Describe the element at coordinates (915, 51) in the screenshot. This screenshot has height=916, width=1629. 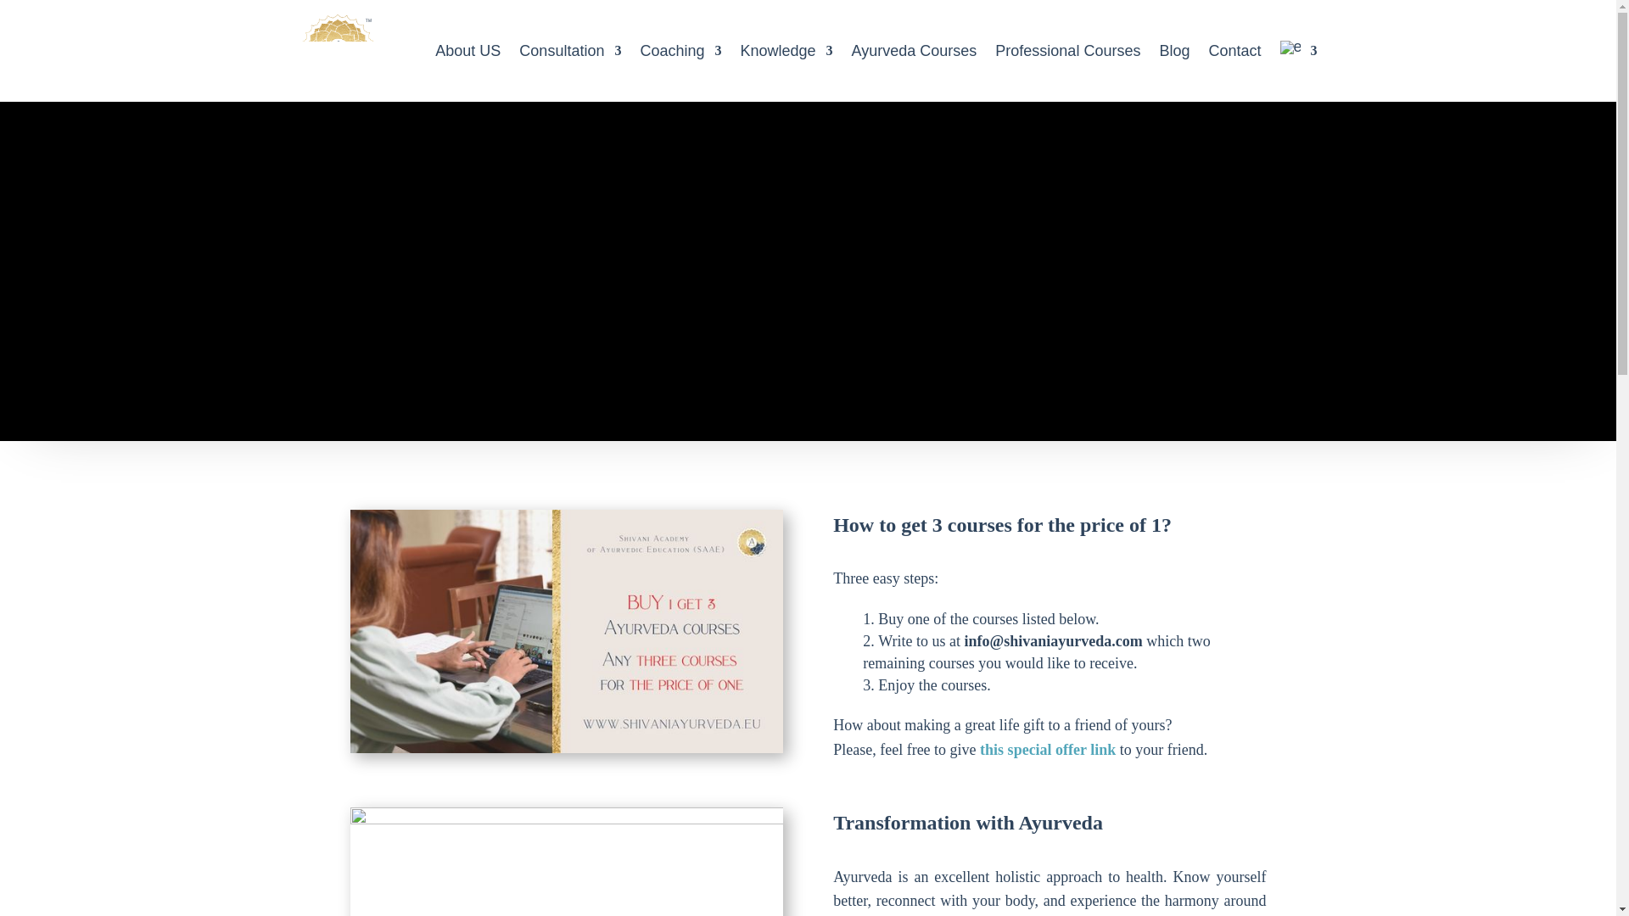
I see `Ayurveda Courses` at that location.